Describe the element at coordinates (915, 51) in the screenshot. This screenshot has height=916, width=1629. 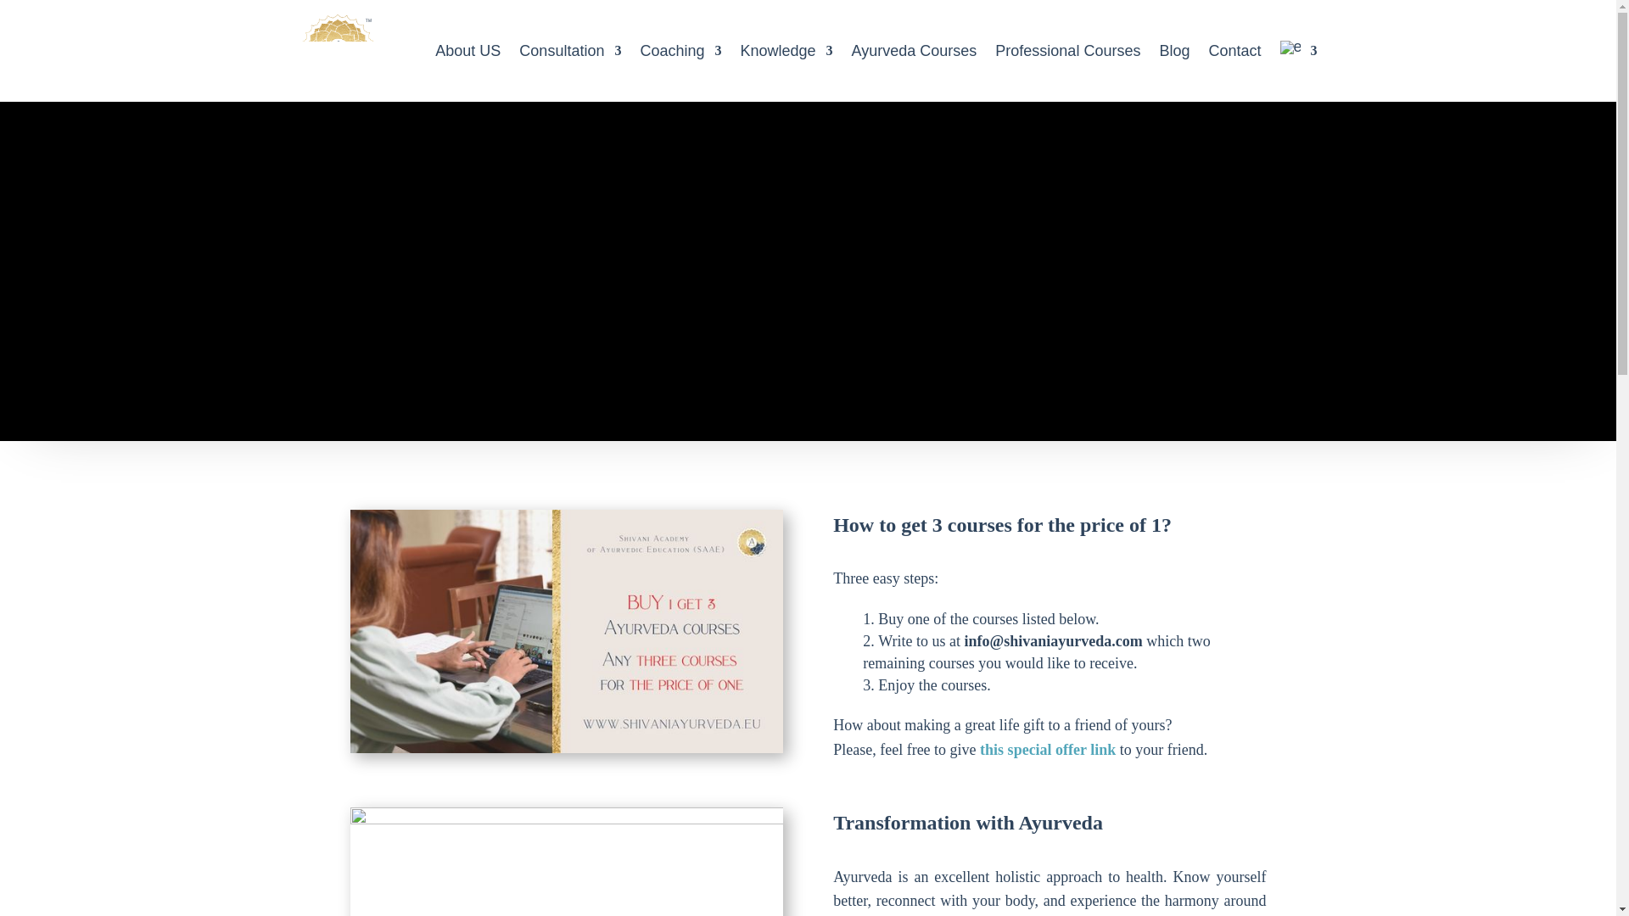
I see `Ayurveda Courses` at that location.